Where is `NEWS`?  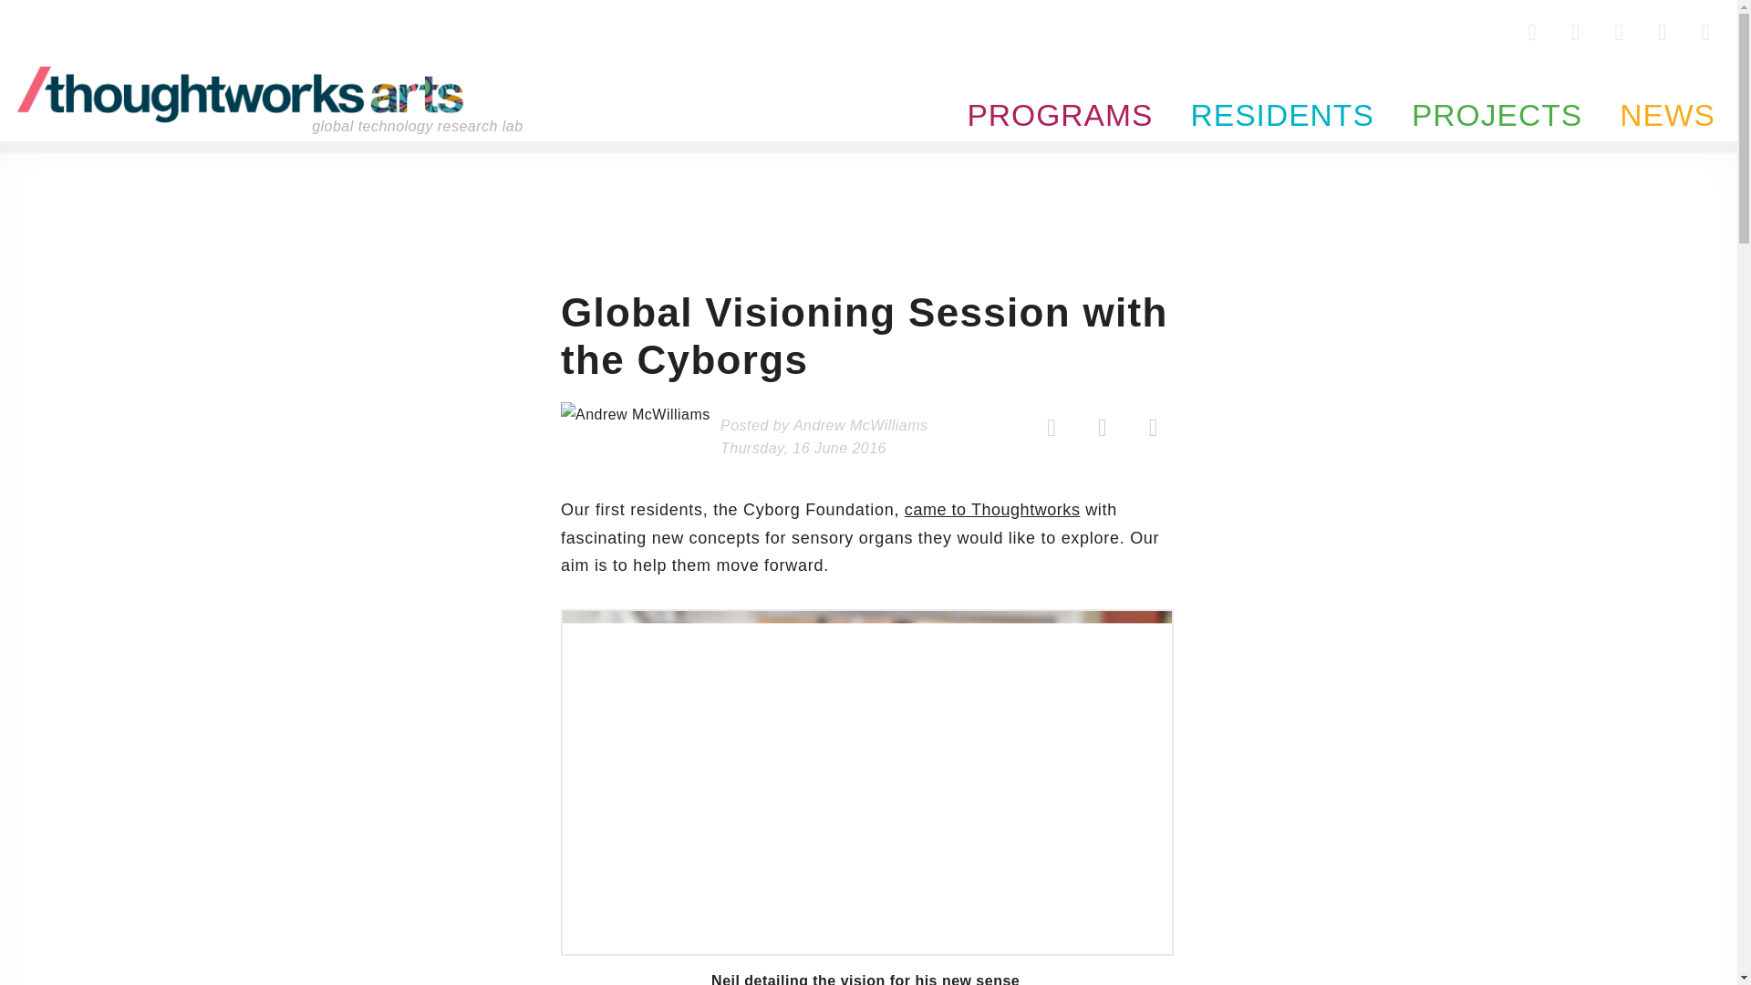
NEWS is located at coordinates (1655, 89).